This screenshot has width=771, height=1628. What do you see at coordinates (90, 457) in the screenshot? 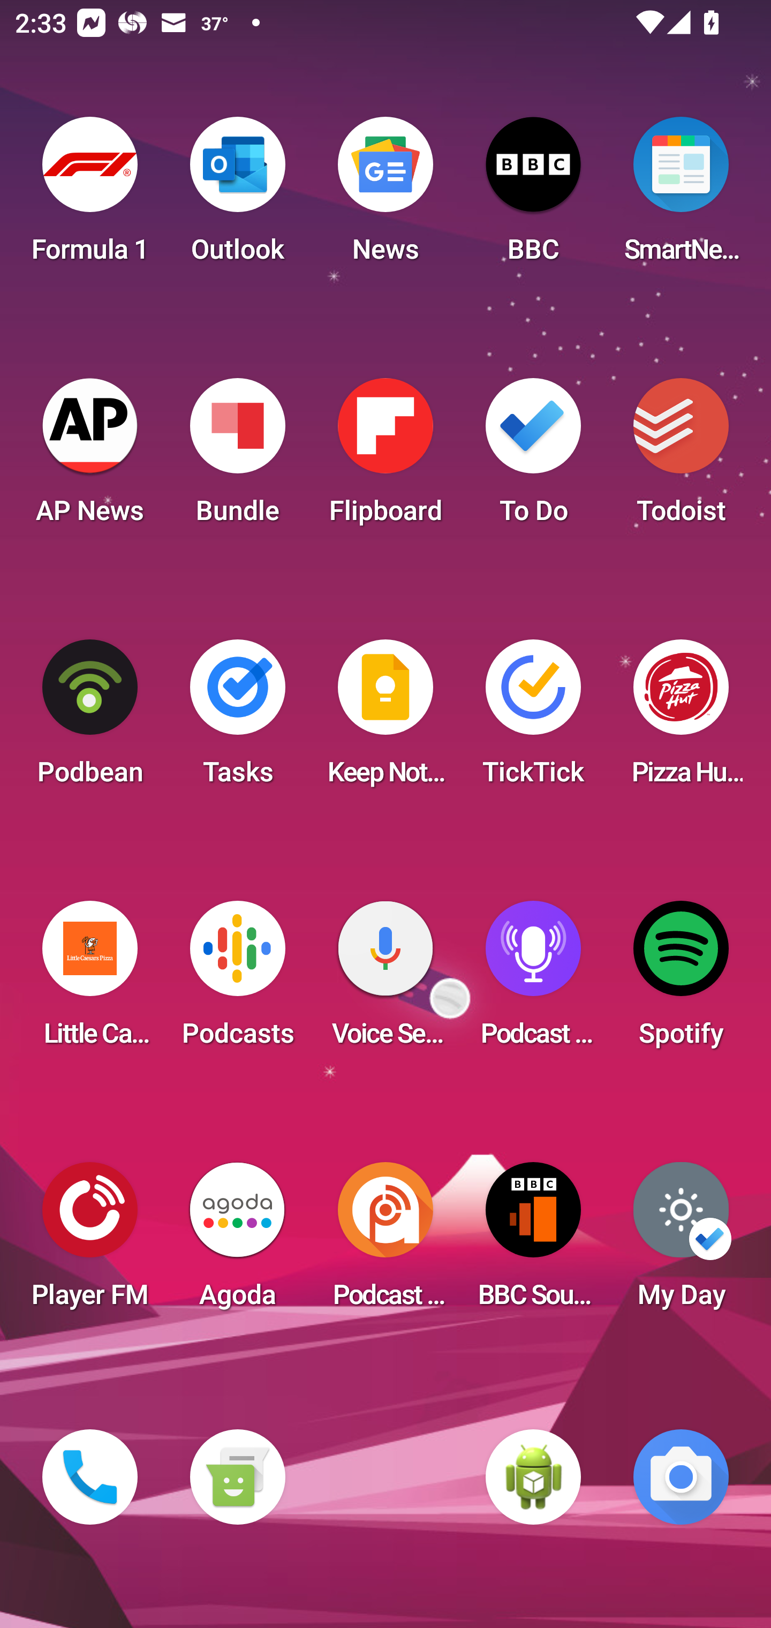
I see `AP News` at bounding box center [90, 457].